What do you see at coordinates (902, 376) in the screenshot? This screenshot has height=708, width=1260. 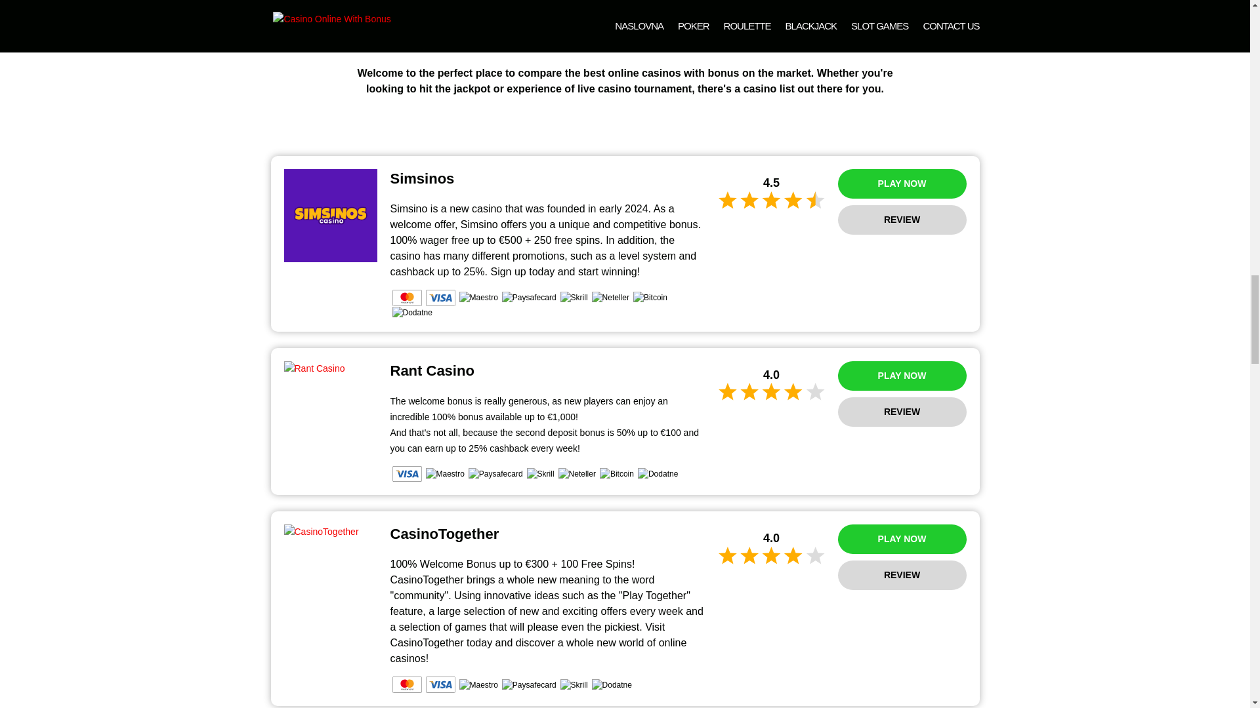 I see `PLAY NOW` at bounding box center [902, 376].